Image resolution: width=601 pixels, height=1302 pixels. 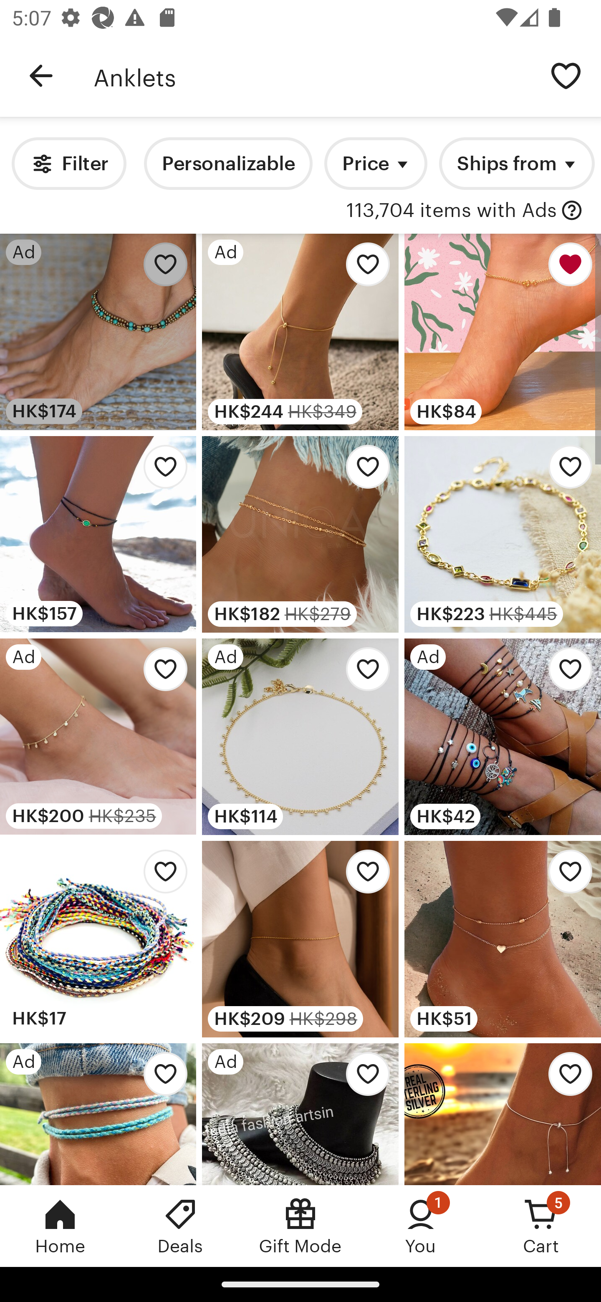 I want to click on Personalizable, so click(x=228, y=164).